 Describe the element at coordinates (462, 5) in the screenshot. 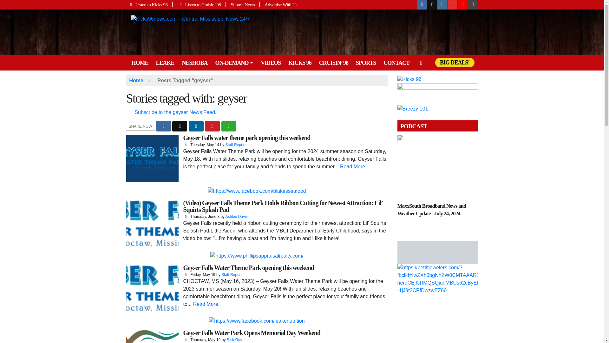

I see `Follow us on Soundcloud` at that location.